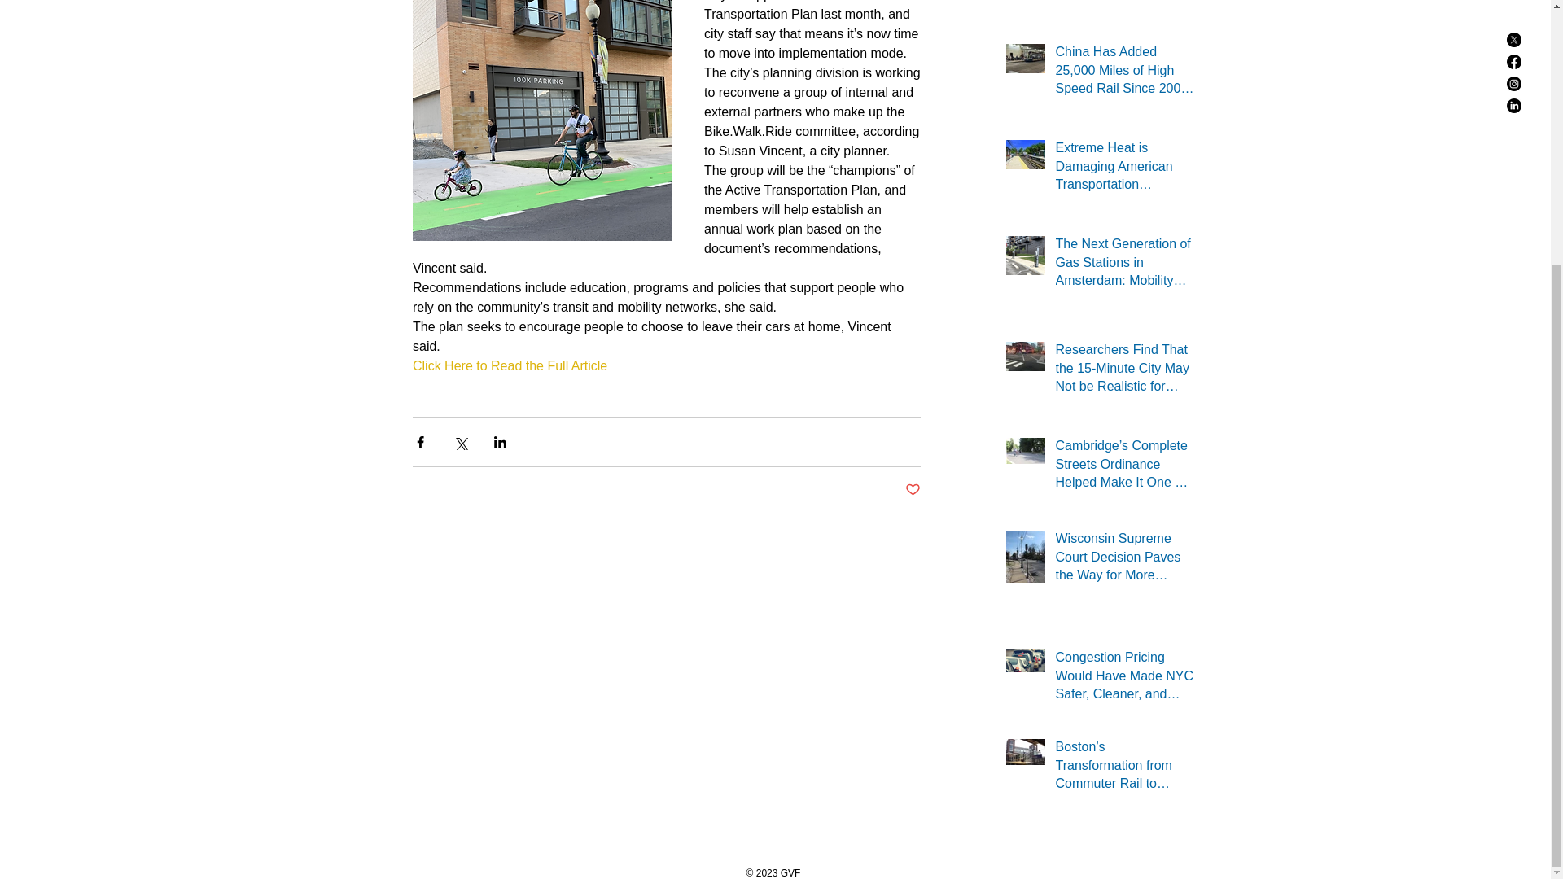 The height and width of the screenshot is (879, 1563). What do you see at coordinates (509, 365) in the screenshot?
I see `Click Here to Read the Full Article` at bounding box center [509, 365].